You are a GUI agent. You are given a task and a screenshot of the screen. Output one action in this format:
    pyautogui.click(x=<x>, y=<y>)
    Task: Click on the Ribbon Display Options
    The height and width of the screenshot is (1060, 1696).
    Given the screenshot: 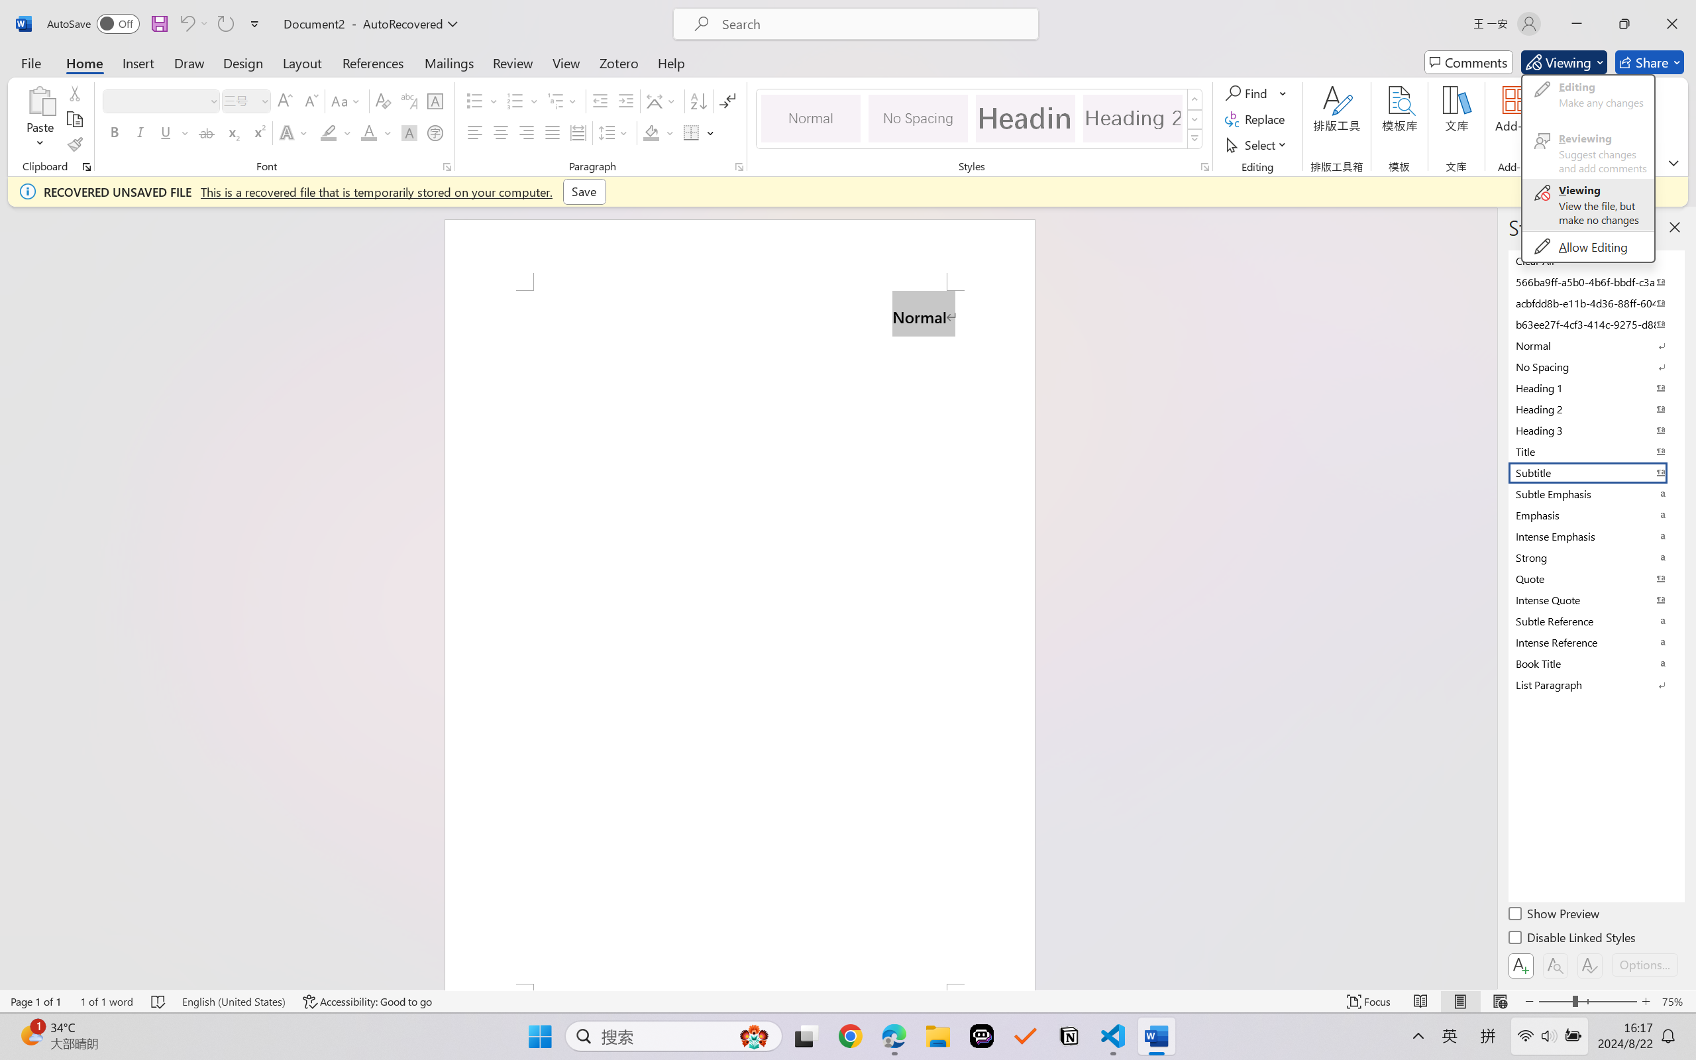 What is the action you would take?
    pyautogui.click(x=1673, y=162)
    